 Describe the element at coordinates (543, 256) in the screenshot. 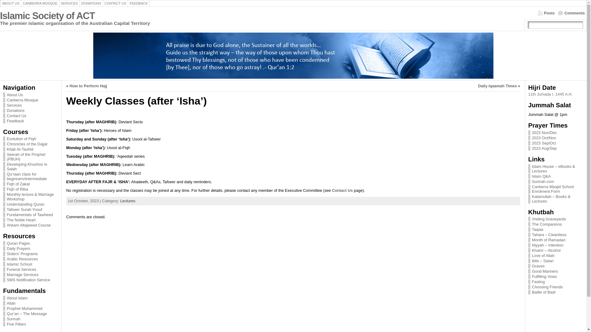

I see `Love of Allah` at that location.